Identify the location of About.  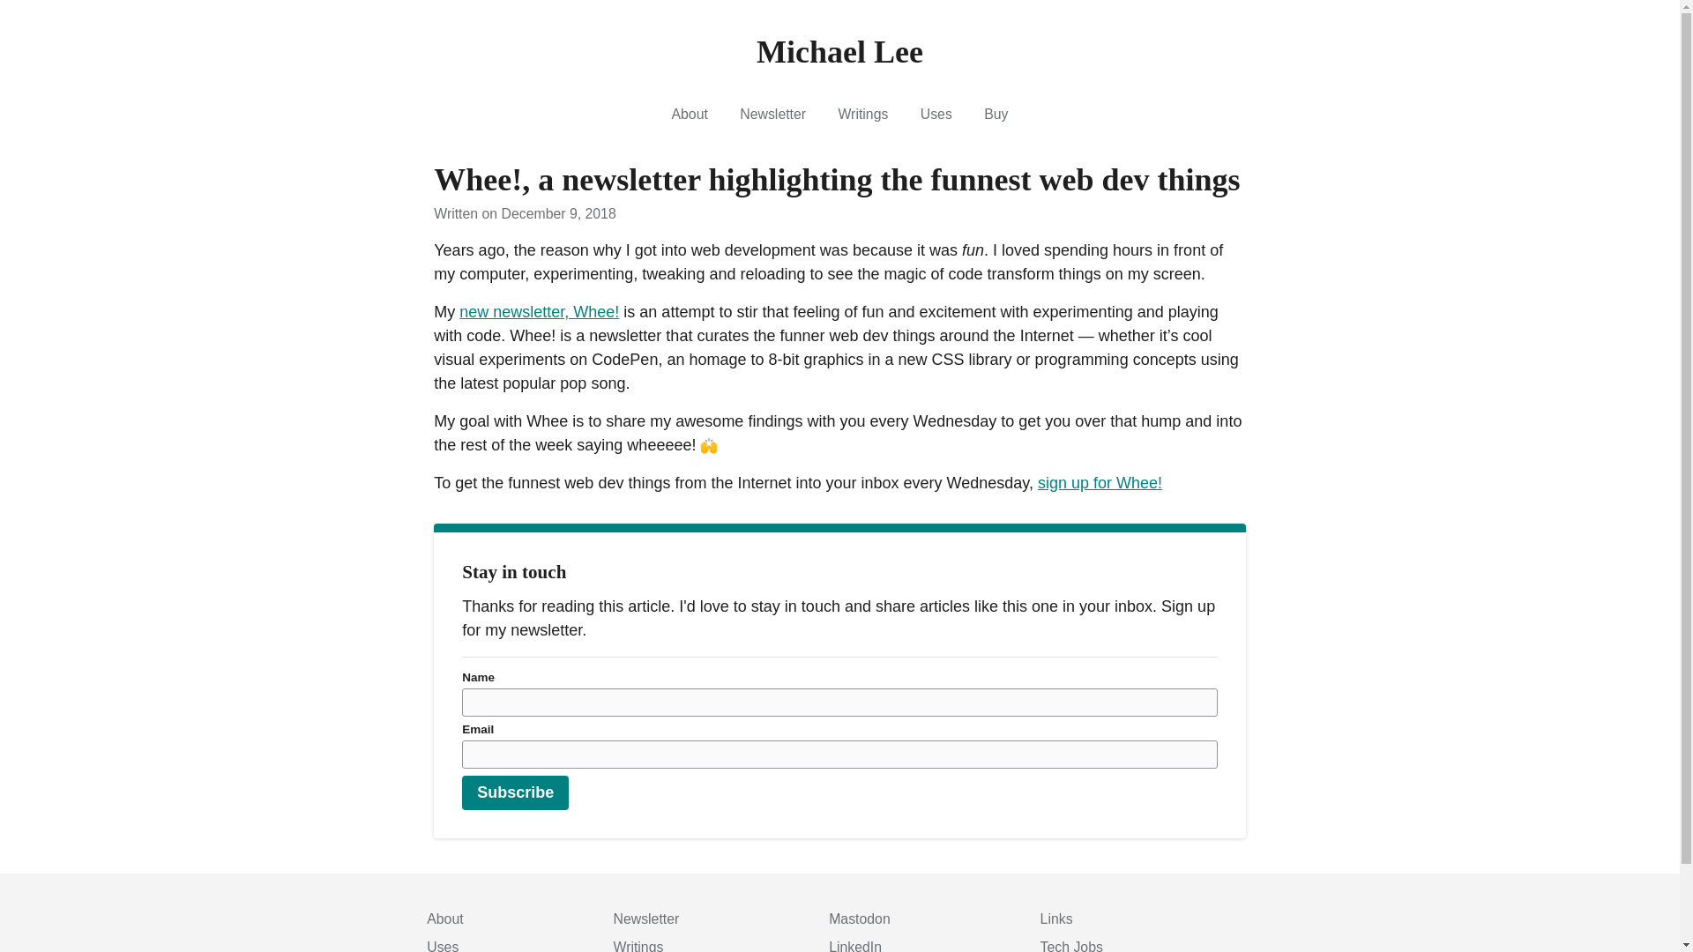
(690, 114).